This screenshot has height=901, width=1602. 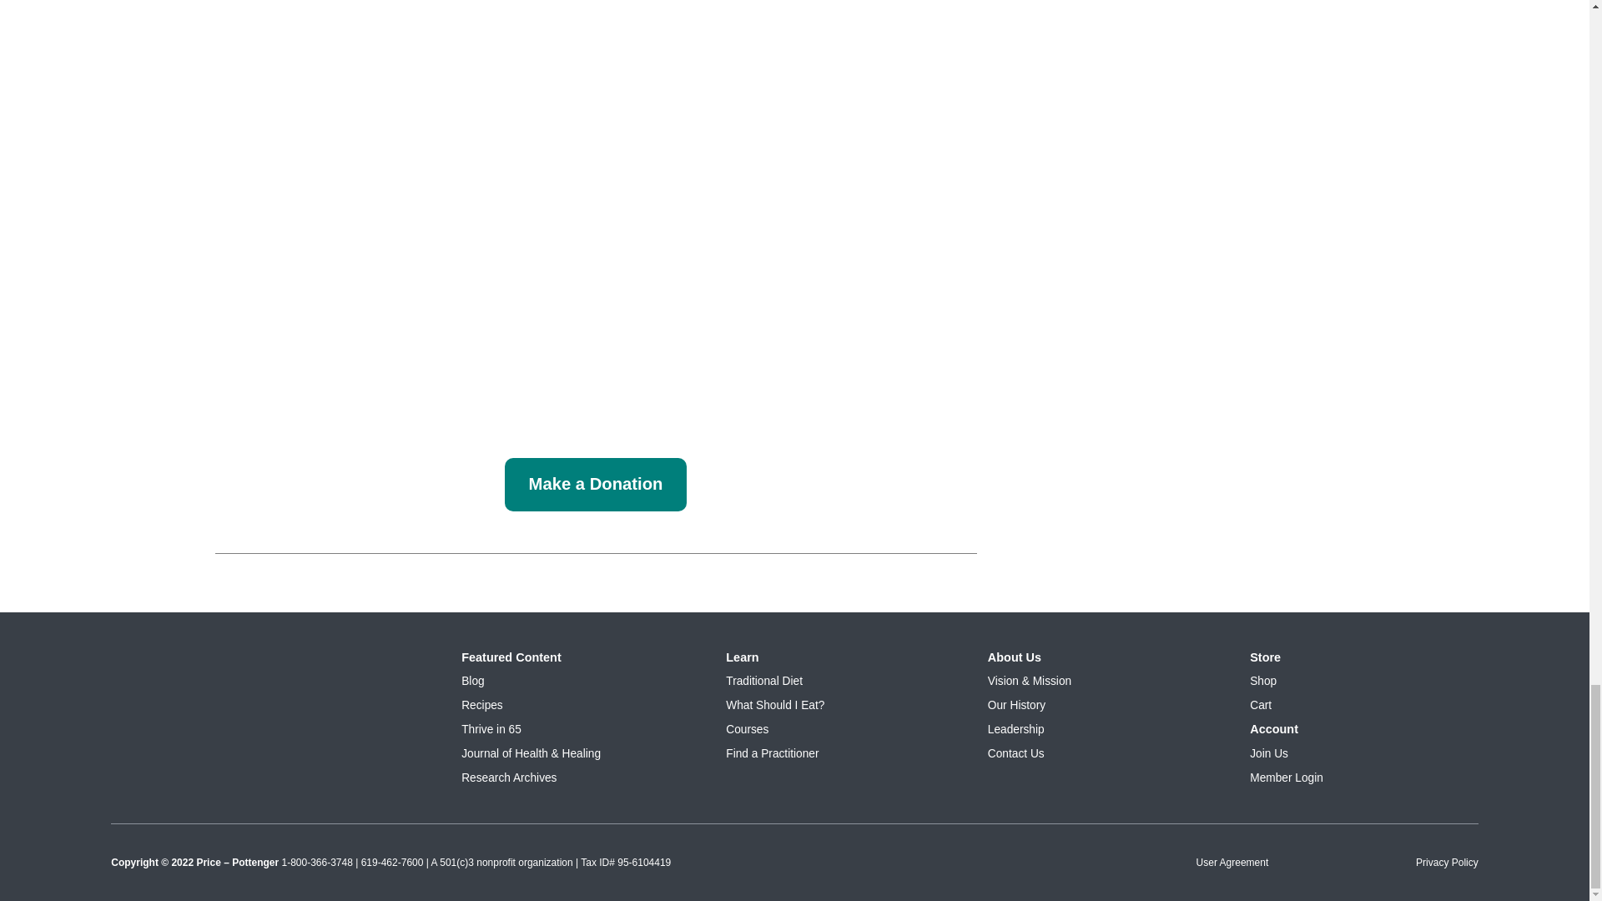 What do you see at coordinates (270, 662) in the screenshot?
I see `ppWhiteLogo` at bounding box center [270, 662].